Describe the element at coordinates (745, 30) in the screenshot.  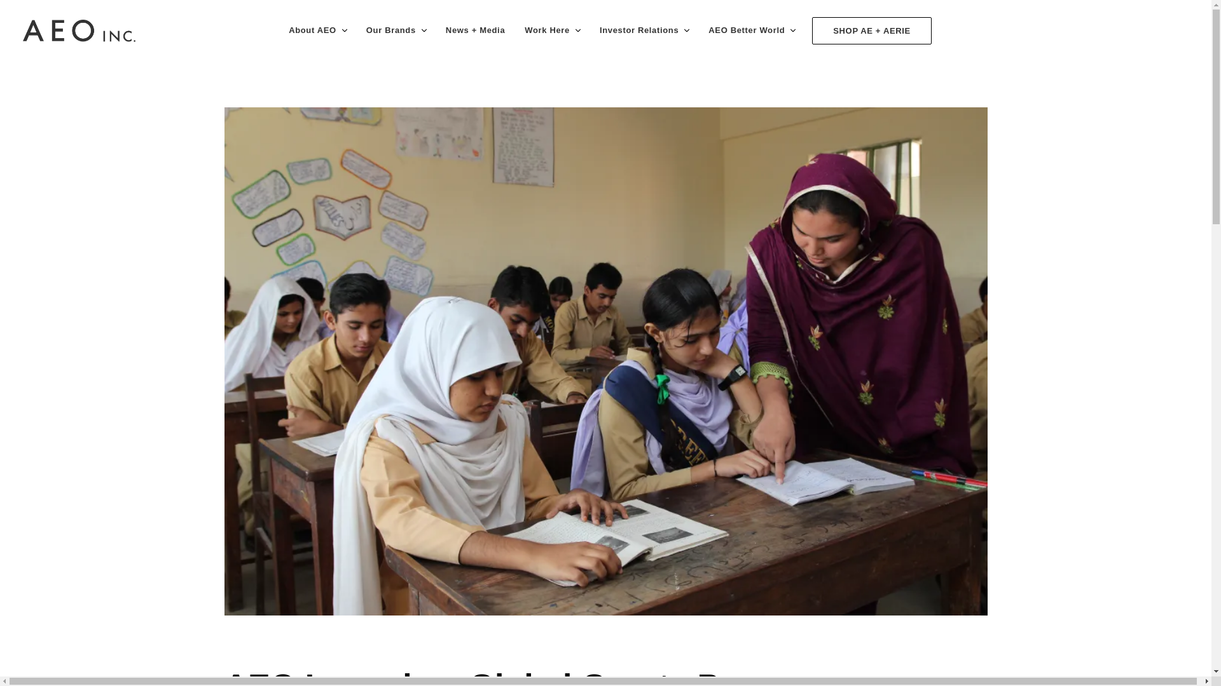
I see `AEO Better World` at that location.